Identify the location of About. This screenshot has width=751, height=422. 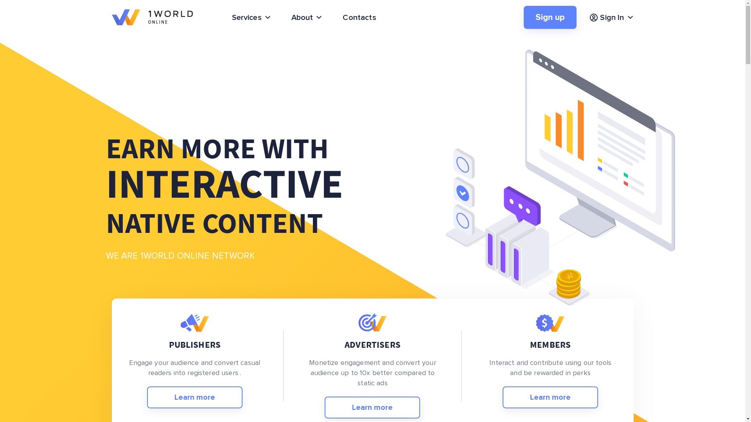
(307, 17).